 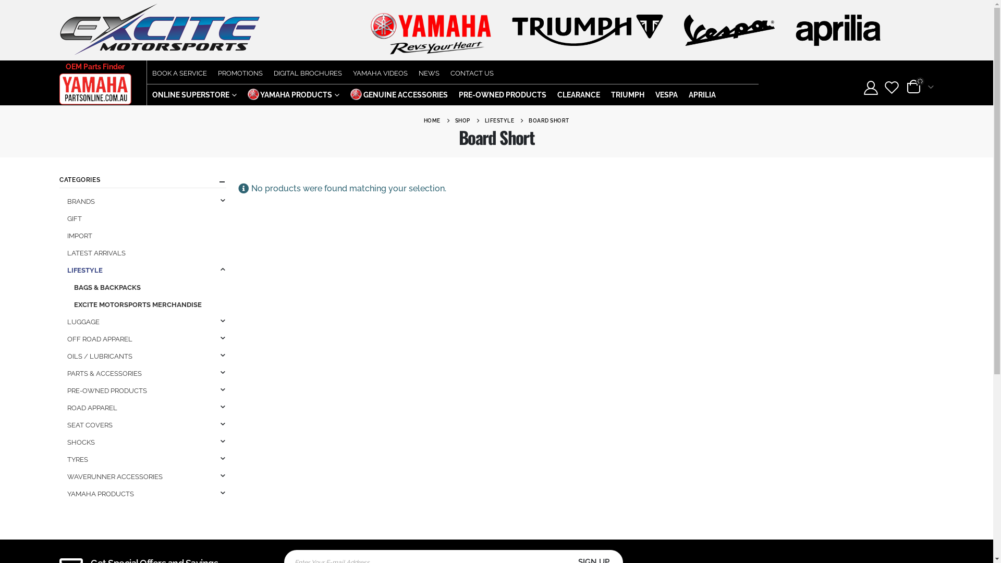 I want to click on CONTACT US, so click(x=472, y=72).